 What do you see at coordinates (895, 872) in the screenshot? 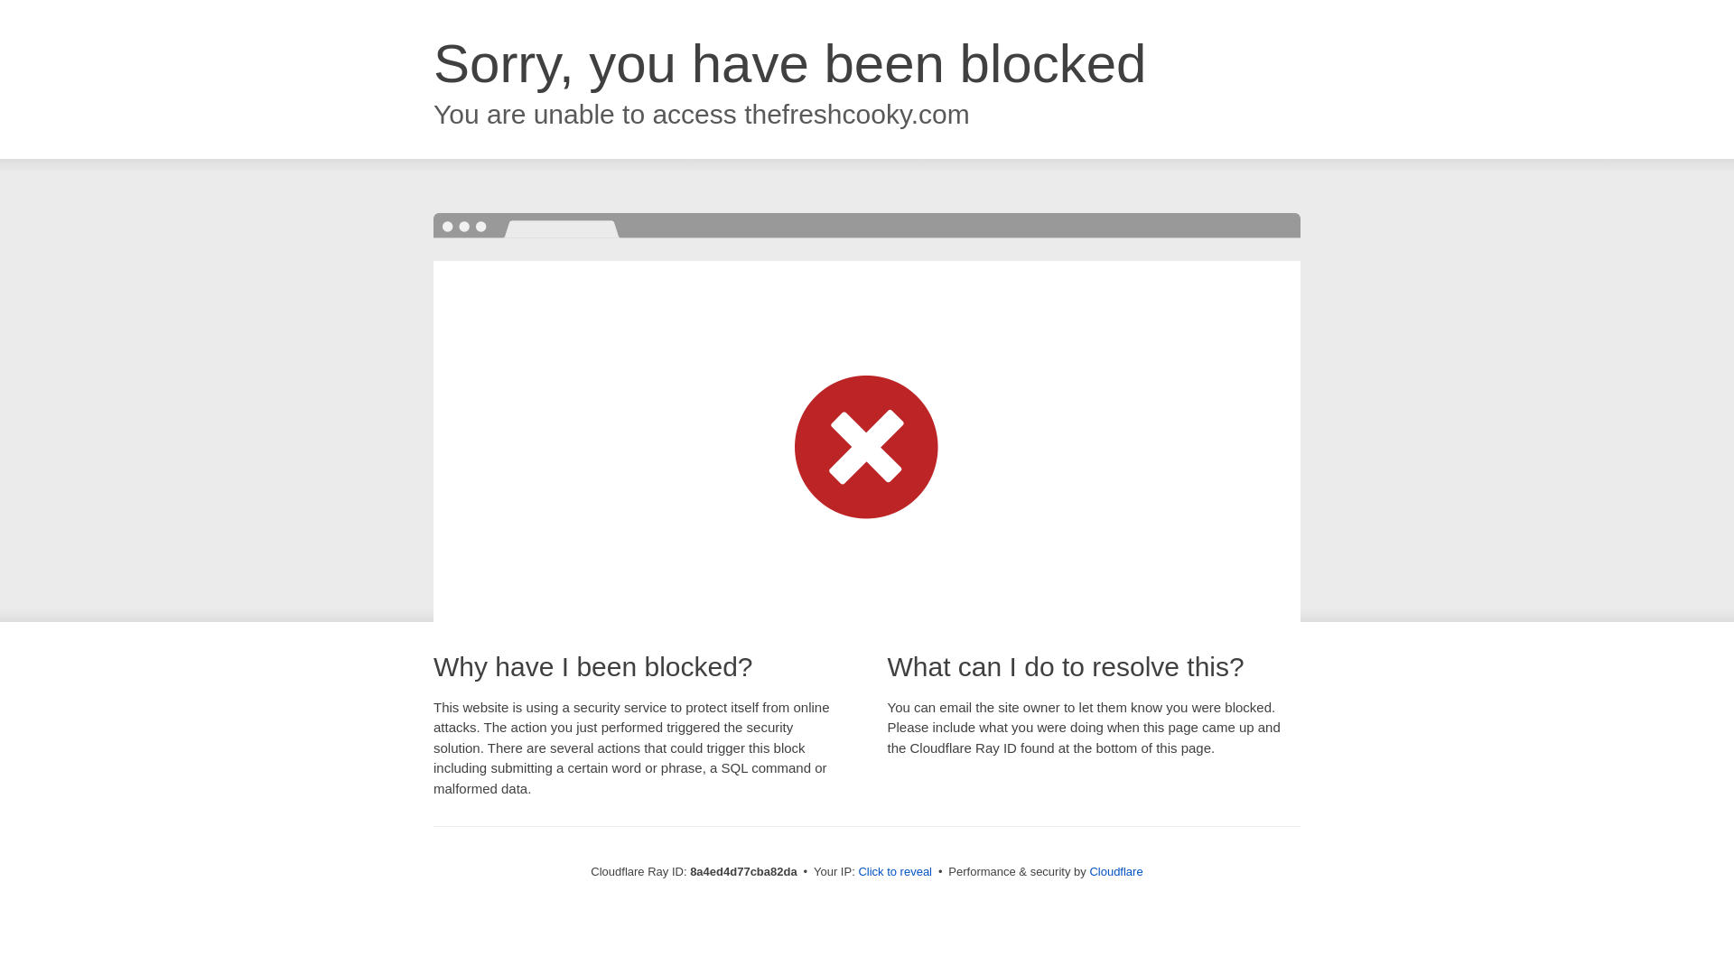
I see `Click to reveal` at bounding box center [895, 872].